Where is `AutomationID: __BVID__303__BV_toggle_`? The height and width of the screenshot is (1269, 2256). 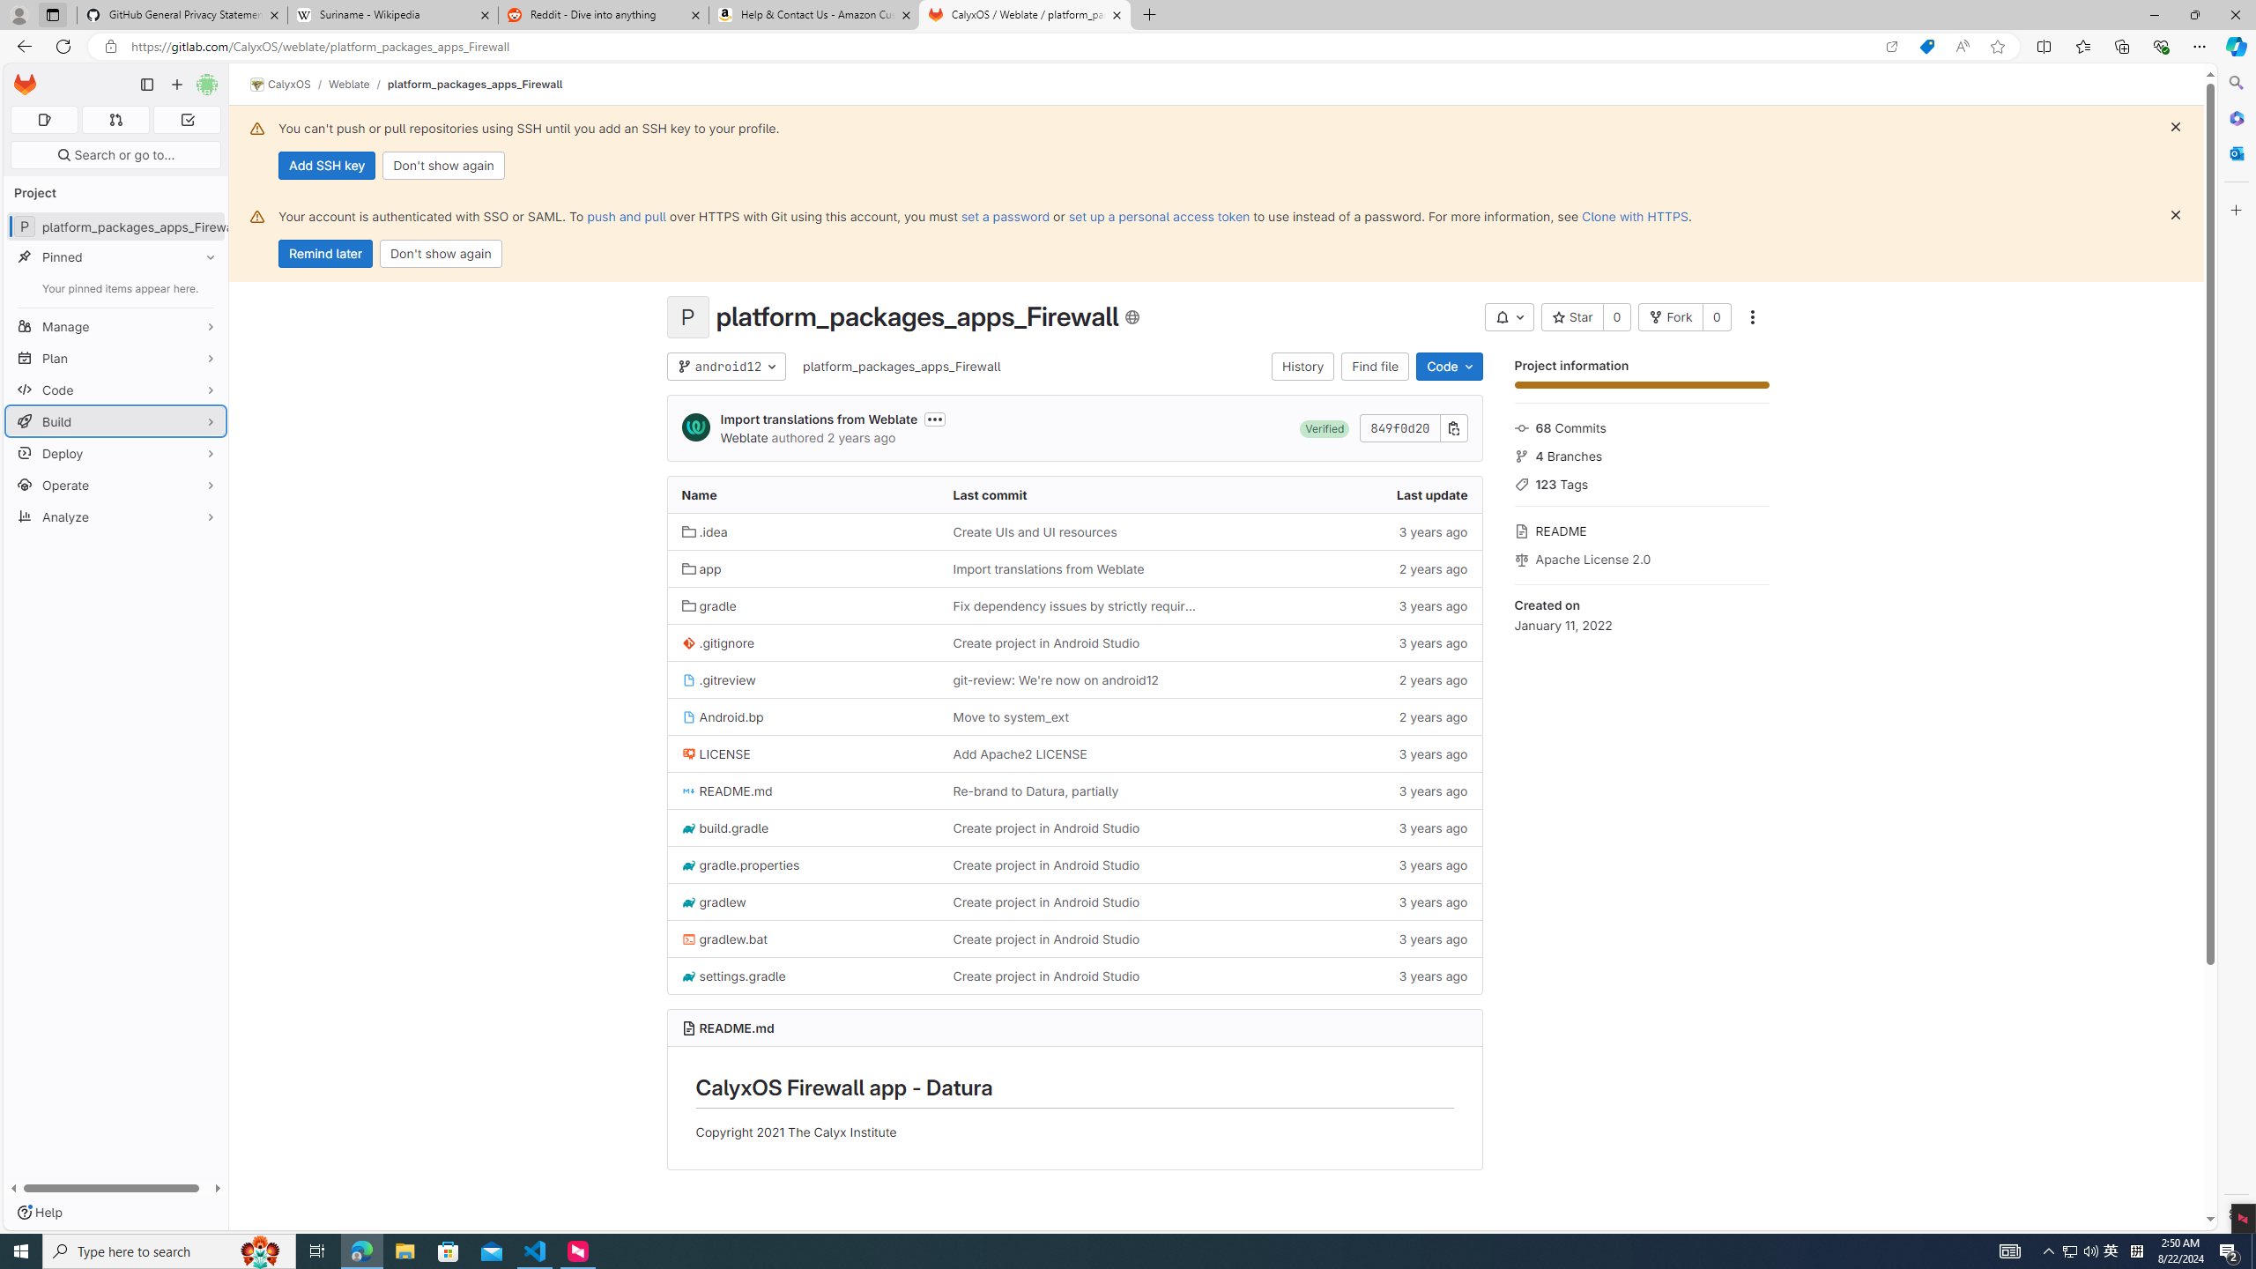 AutomationID: __BVID__303__BV_toggle_ is located at coordinates (1509, 317).